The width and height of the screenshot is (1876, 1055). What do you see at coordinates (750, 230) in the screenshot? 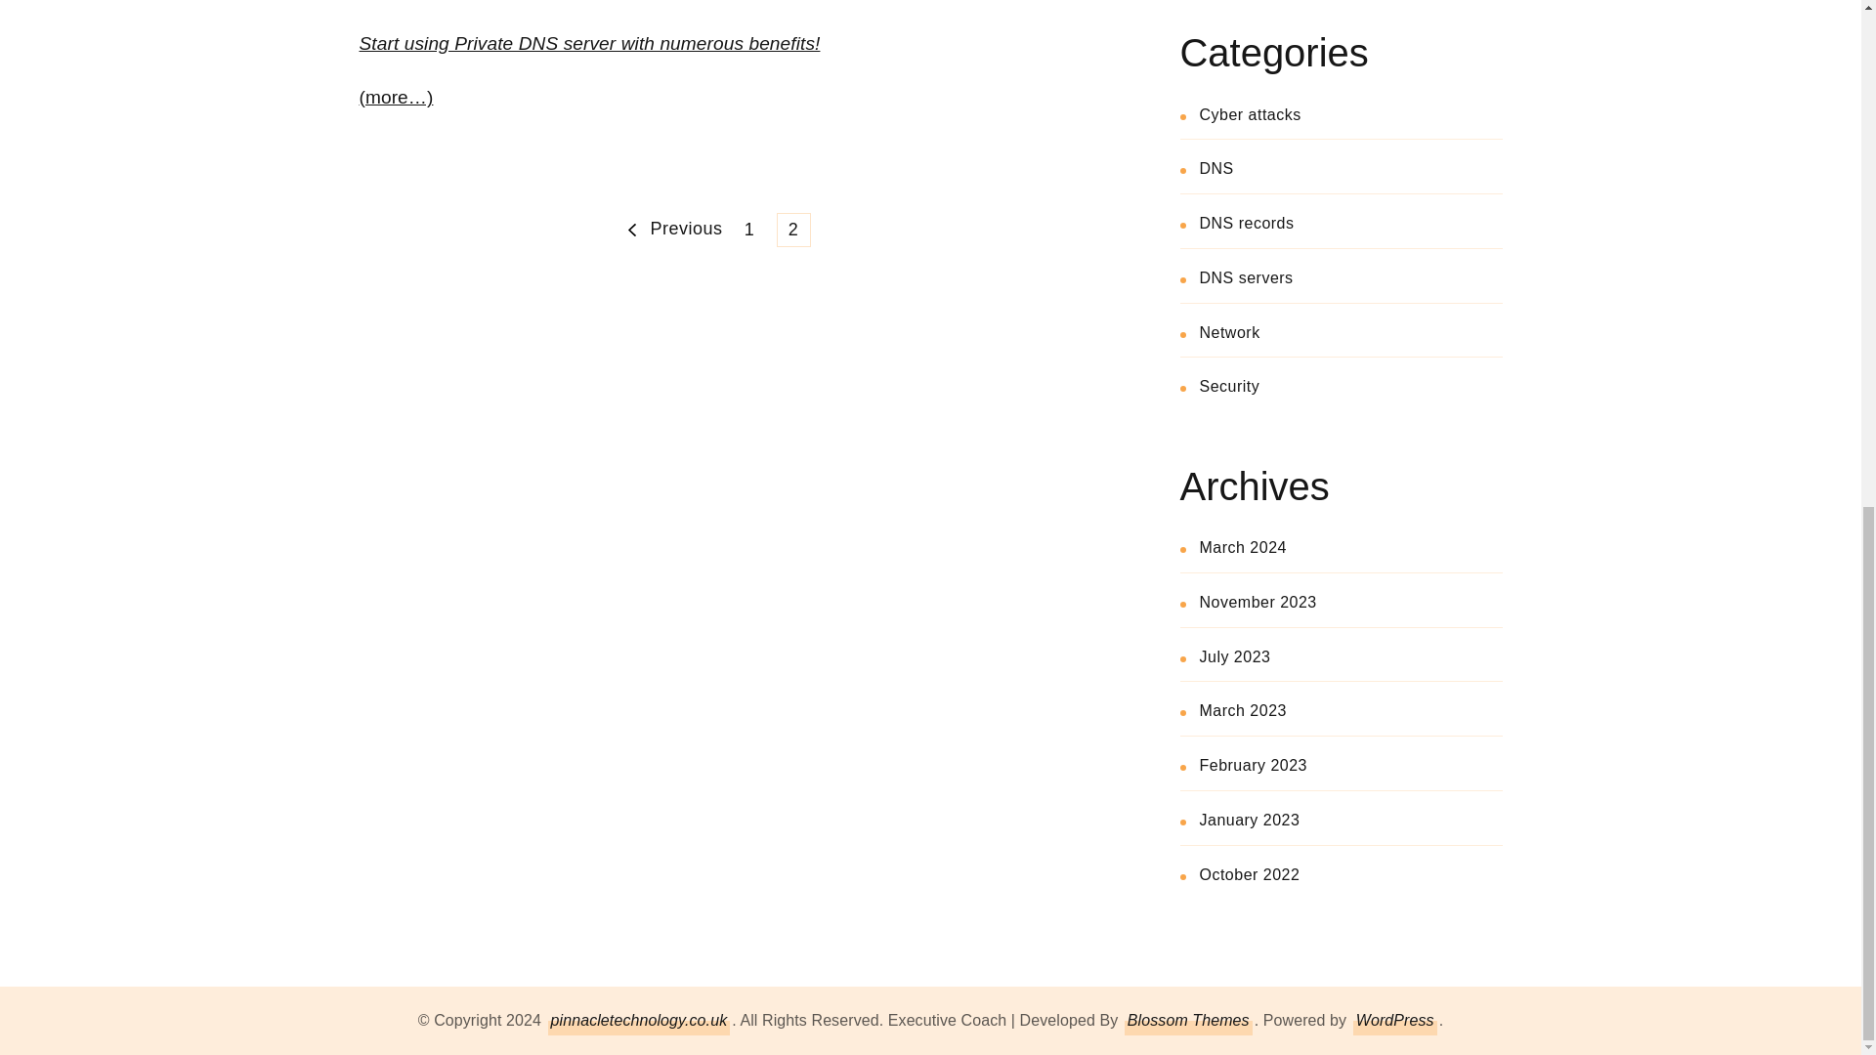
I see `DNS` at bounding box center [750, 230].